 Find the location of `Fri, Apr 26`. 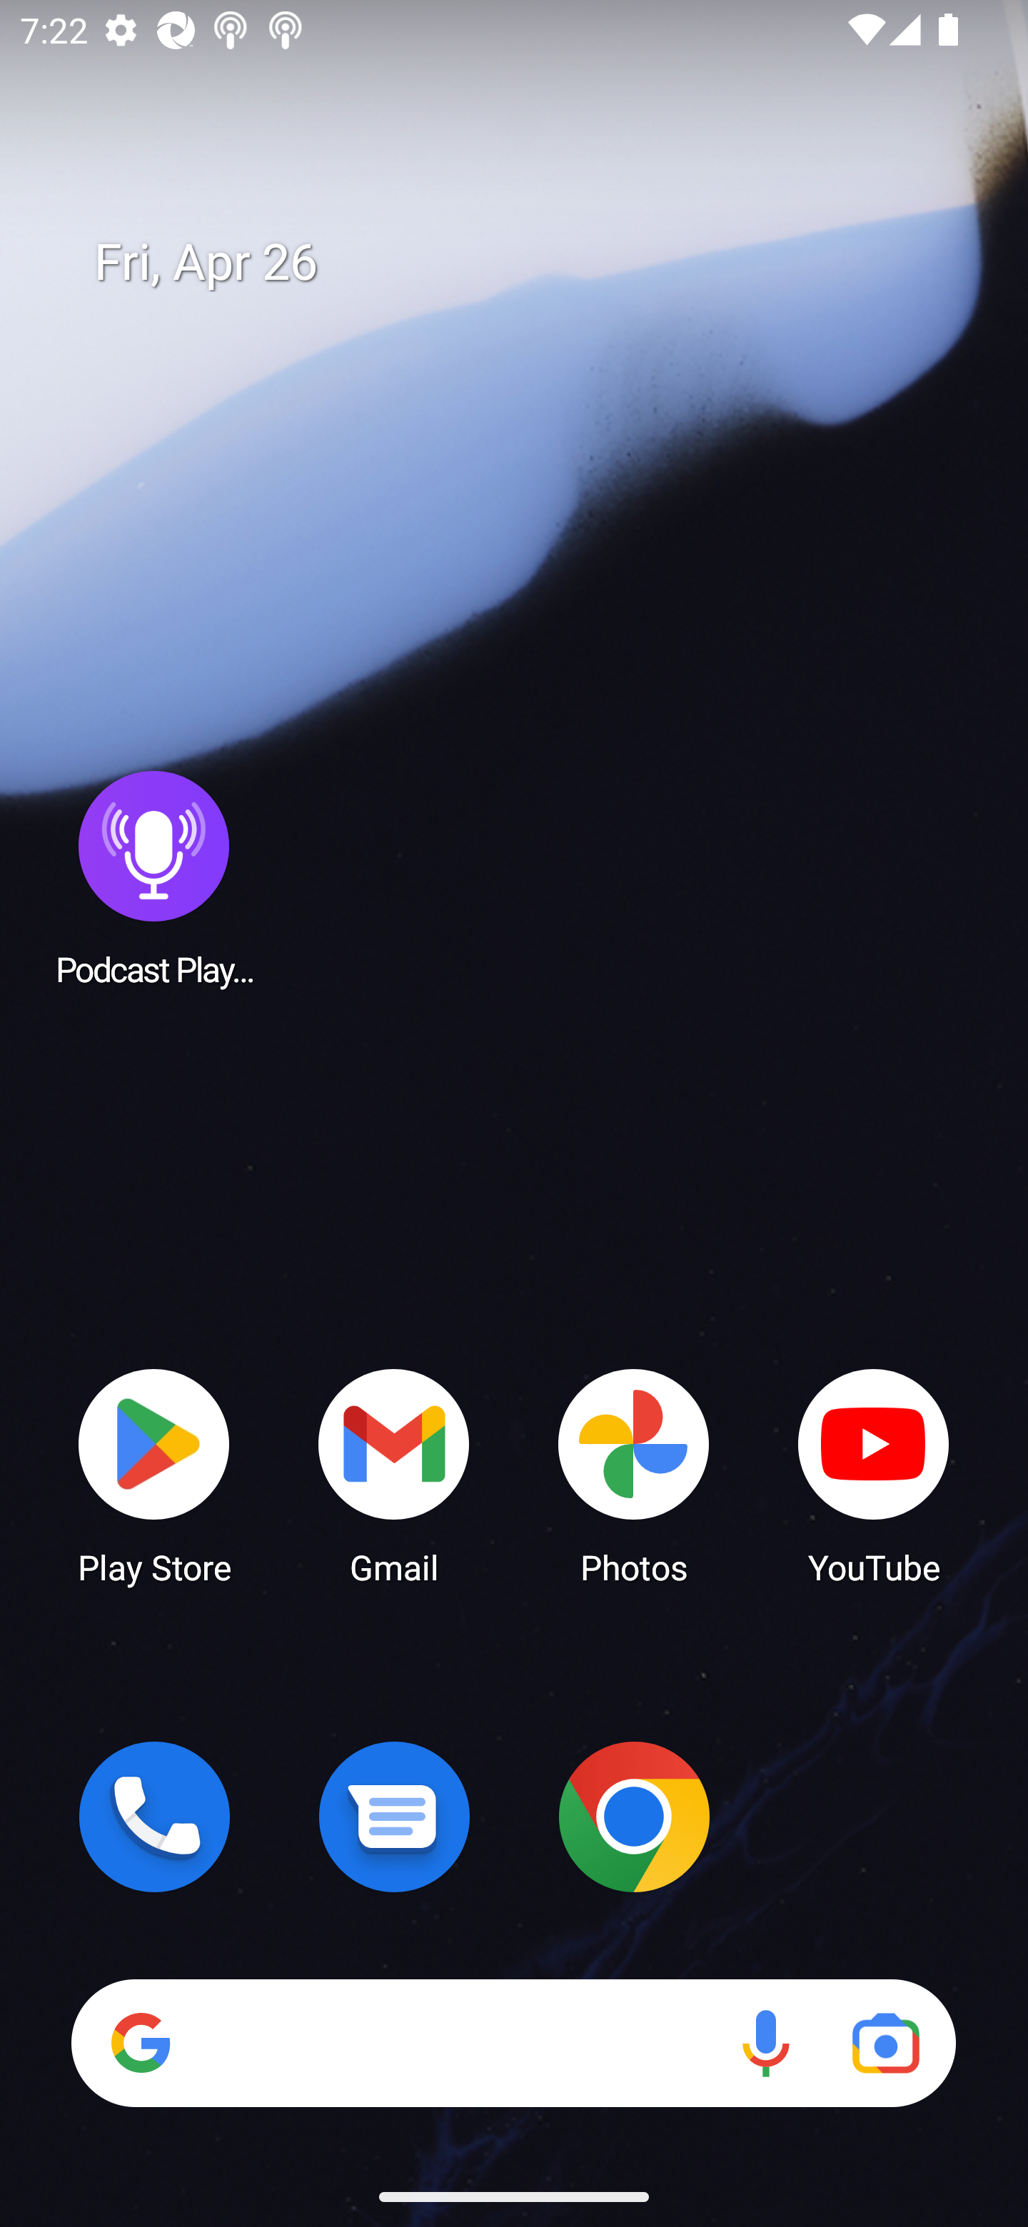

Fri, Apr 26 is located at coordinates (534, 263).